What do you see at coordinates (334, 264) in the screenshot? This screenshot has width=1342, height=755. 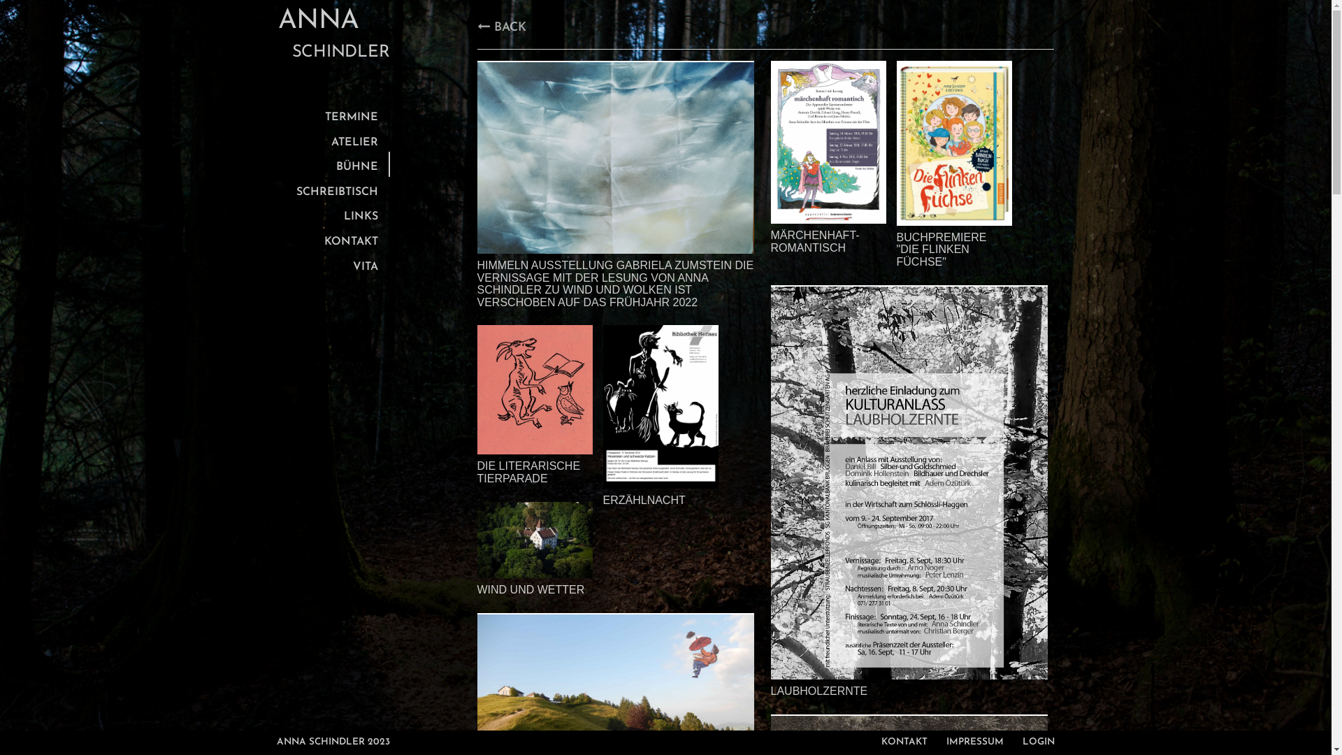 I see `VITA` at bounding box center [334, 264].